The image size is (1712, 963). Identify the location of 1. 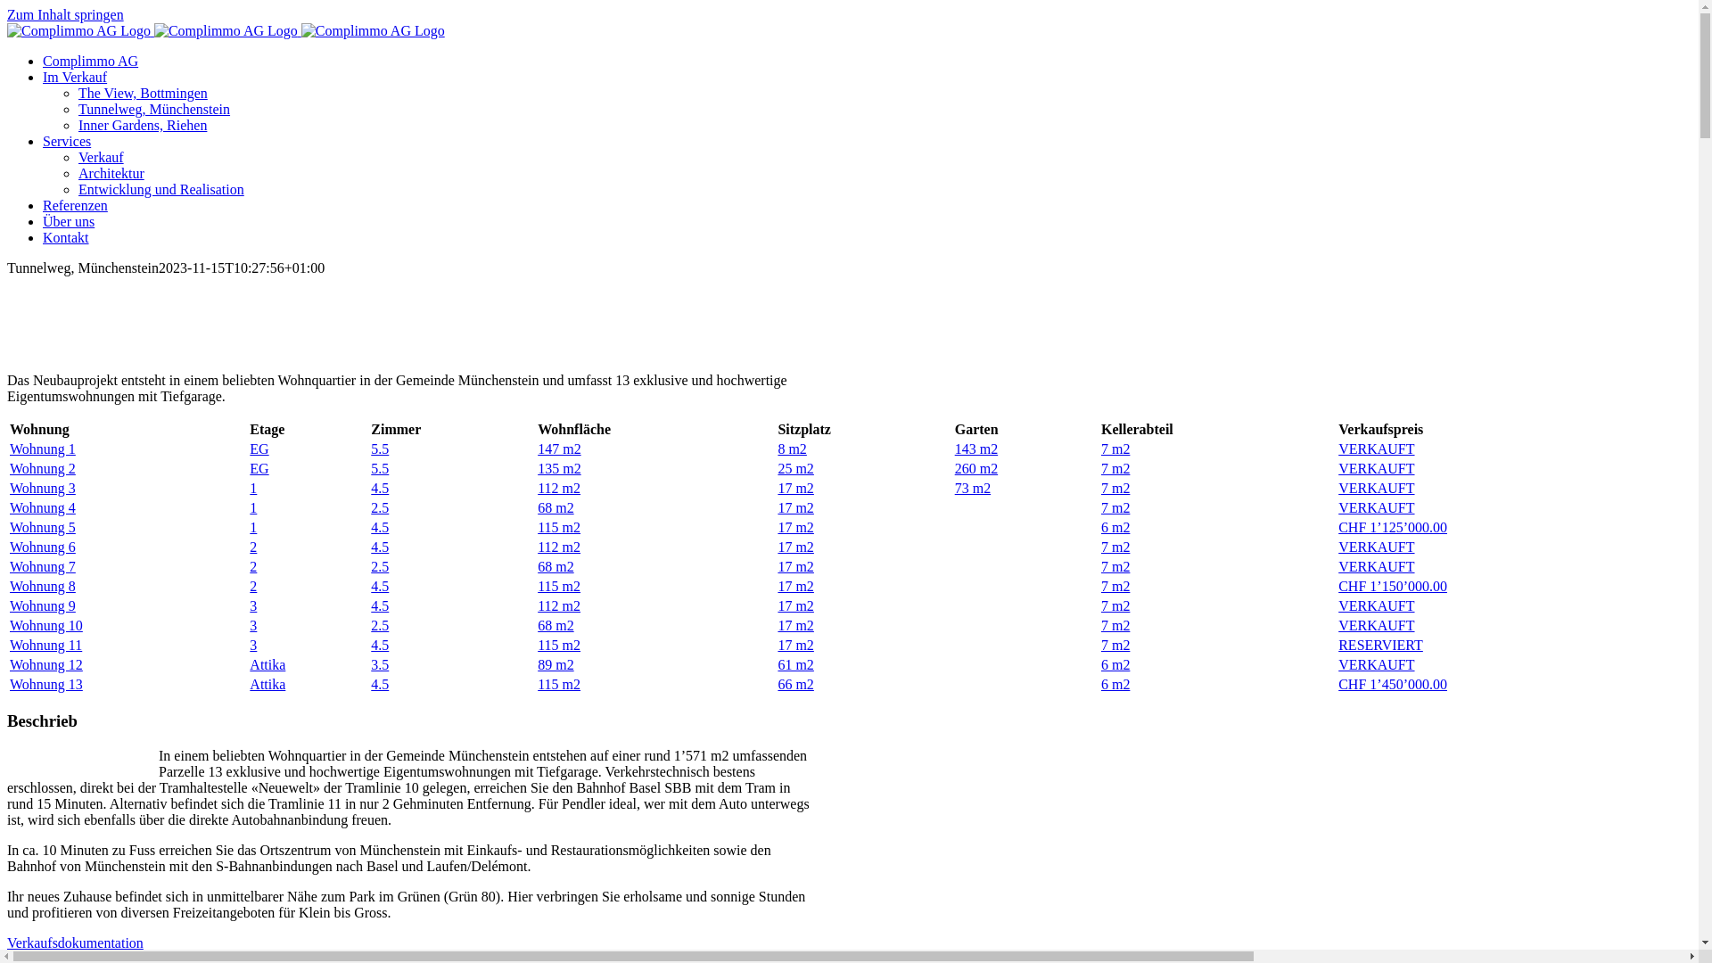
(253, 508).